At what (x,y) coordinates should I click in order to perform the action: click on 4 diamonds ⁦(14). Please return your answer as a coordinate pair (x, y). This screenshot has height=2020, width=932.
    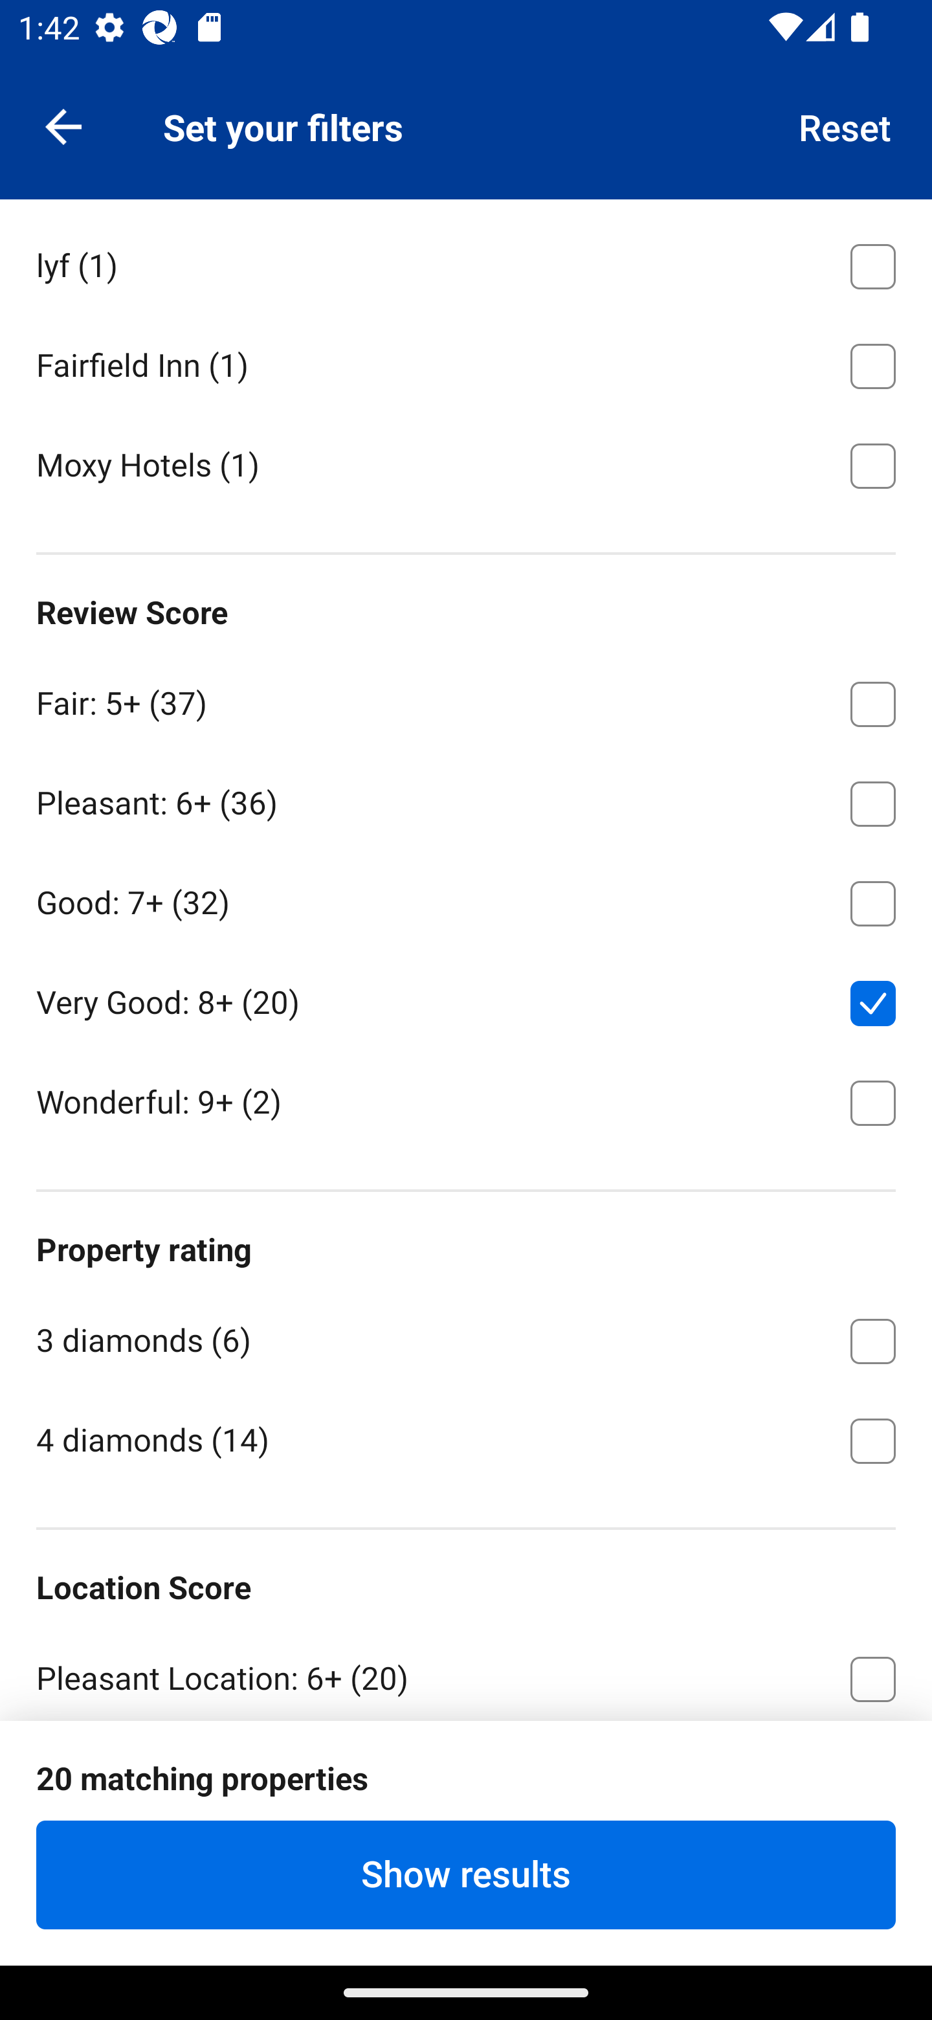
    Looking at the image, I should click on (466, 1439).